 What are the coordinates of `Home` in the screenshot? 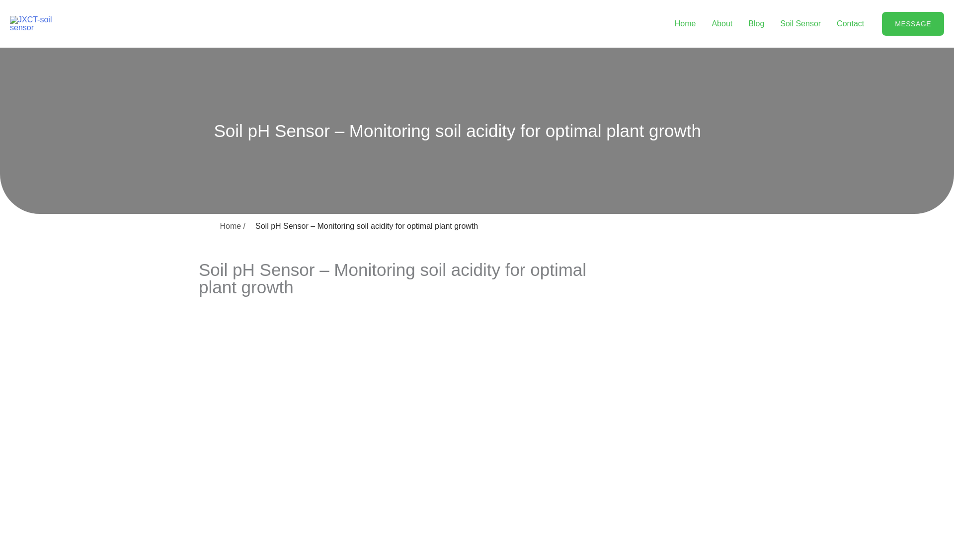 It's located at (685, 24).